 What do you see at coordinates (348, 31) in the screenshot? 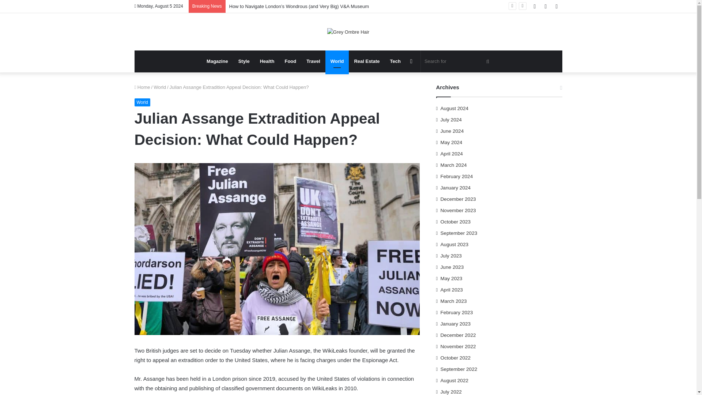
I see `Grey Ombre Hair` at bounding box center [348, 31].